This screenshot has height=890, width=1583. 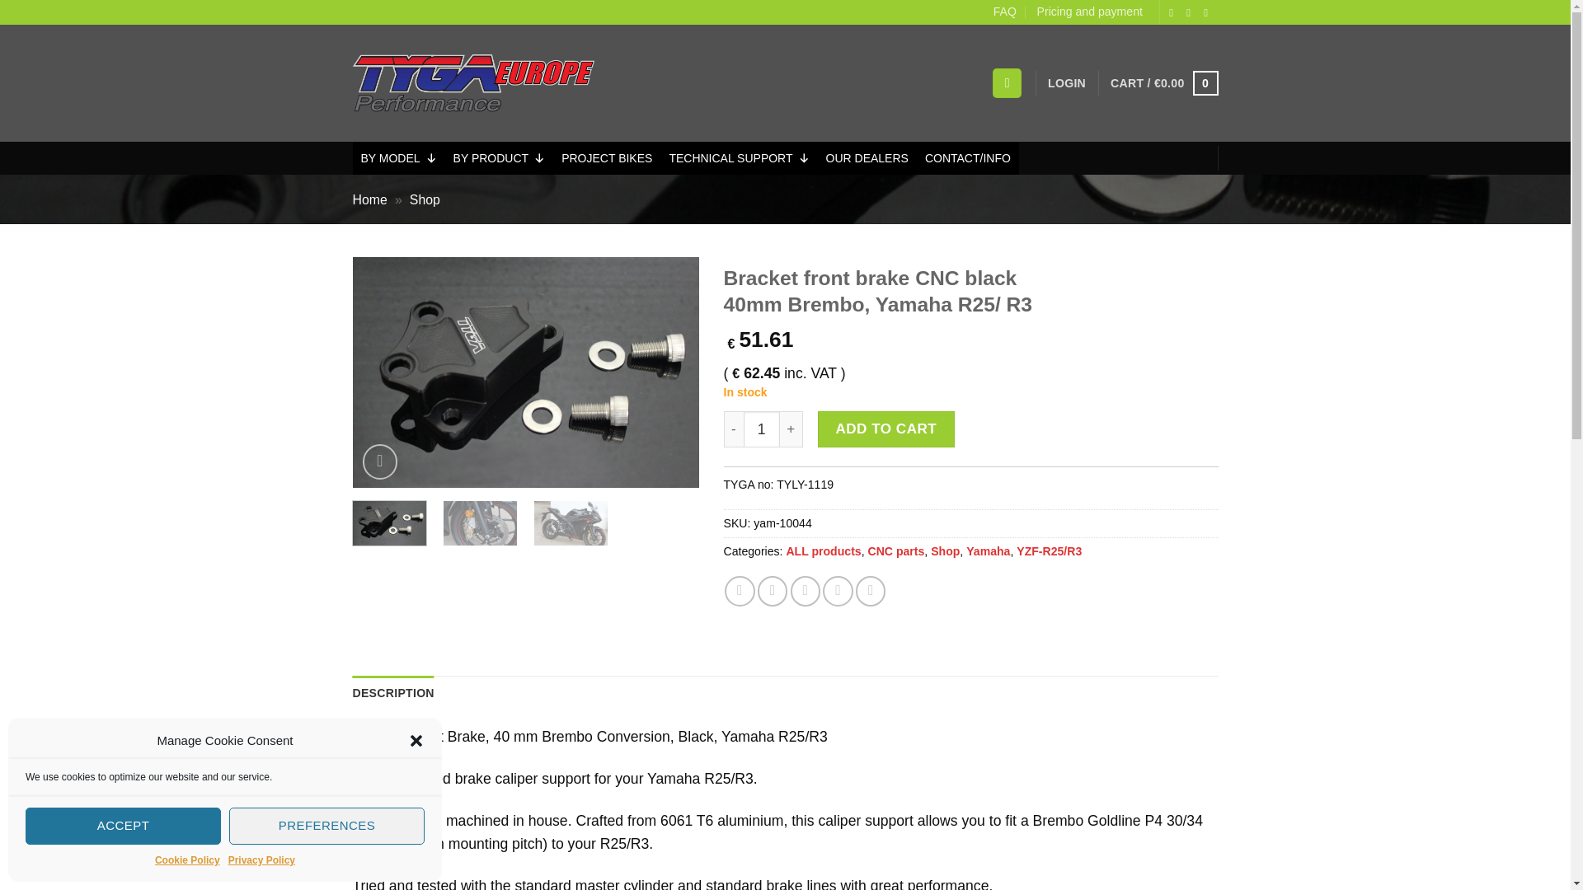 I want to click on Zoom, so click(x=380, y=461).